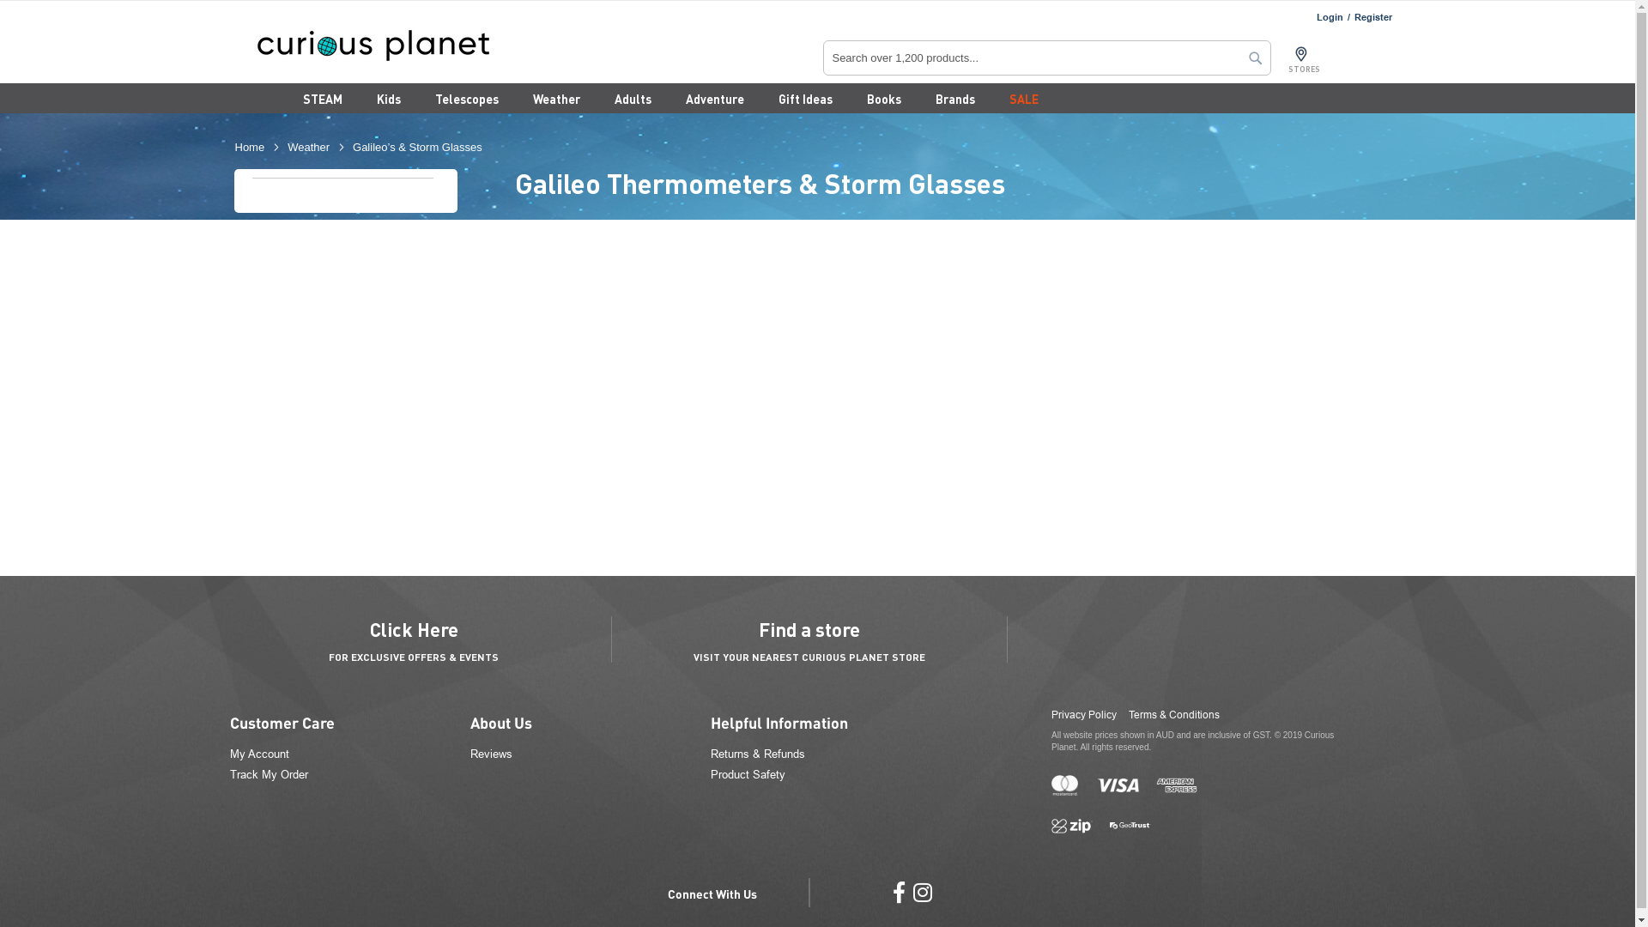 The width and height of the screenshot is (1648, 927). What do you see at coordinates (809, 630) in the screenshot?
I see `Find a store` at bounding box center [809, 630].